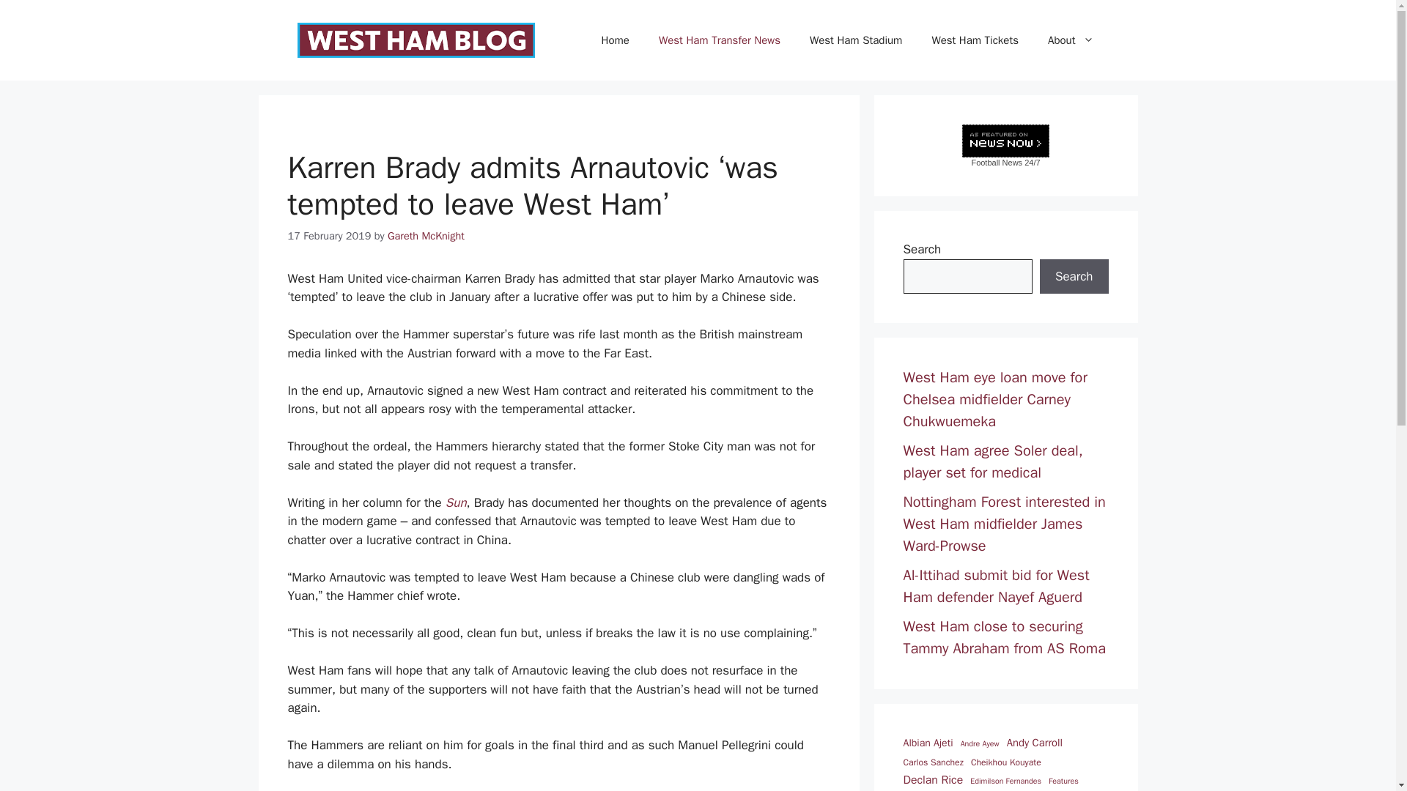 This screenshot has height=791, width=1407. I want to click on Andy Carroll, so click(1035, 743).